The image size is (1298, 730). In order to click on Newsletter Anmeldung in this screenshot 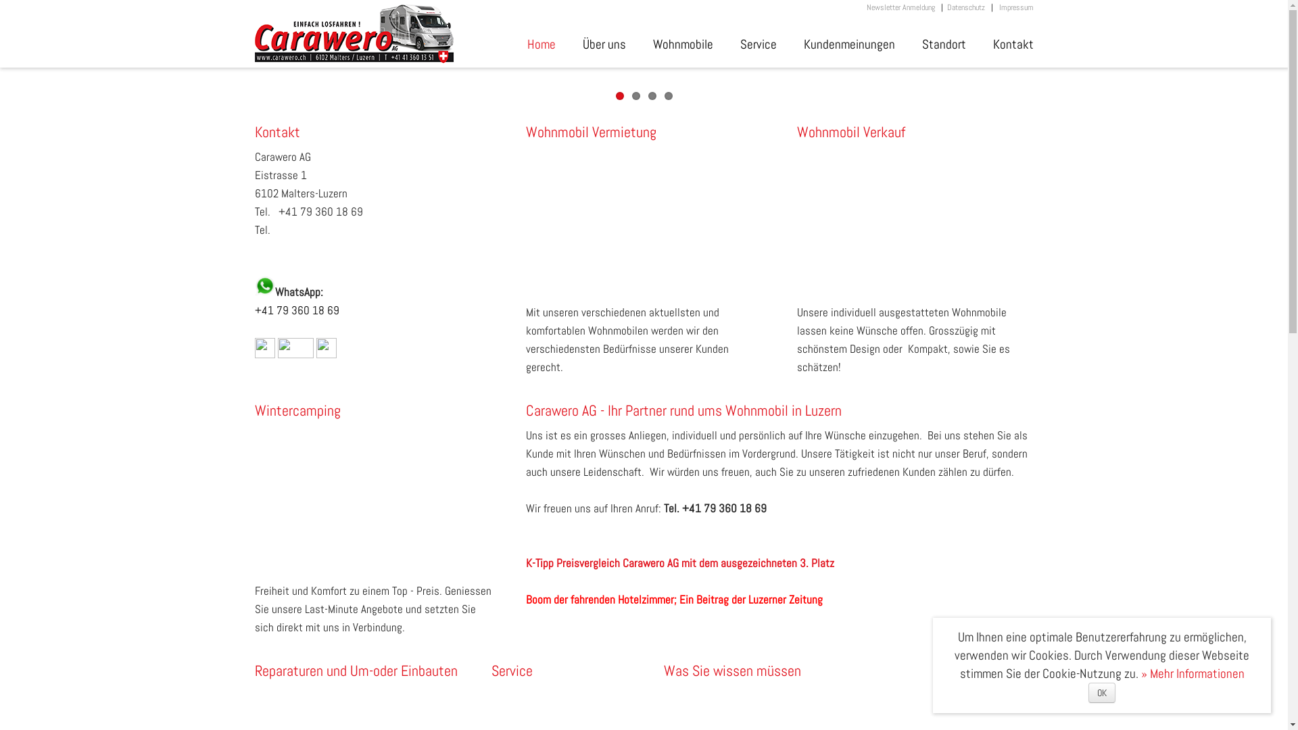, I will do `click(900, 7)`.